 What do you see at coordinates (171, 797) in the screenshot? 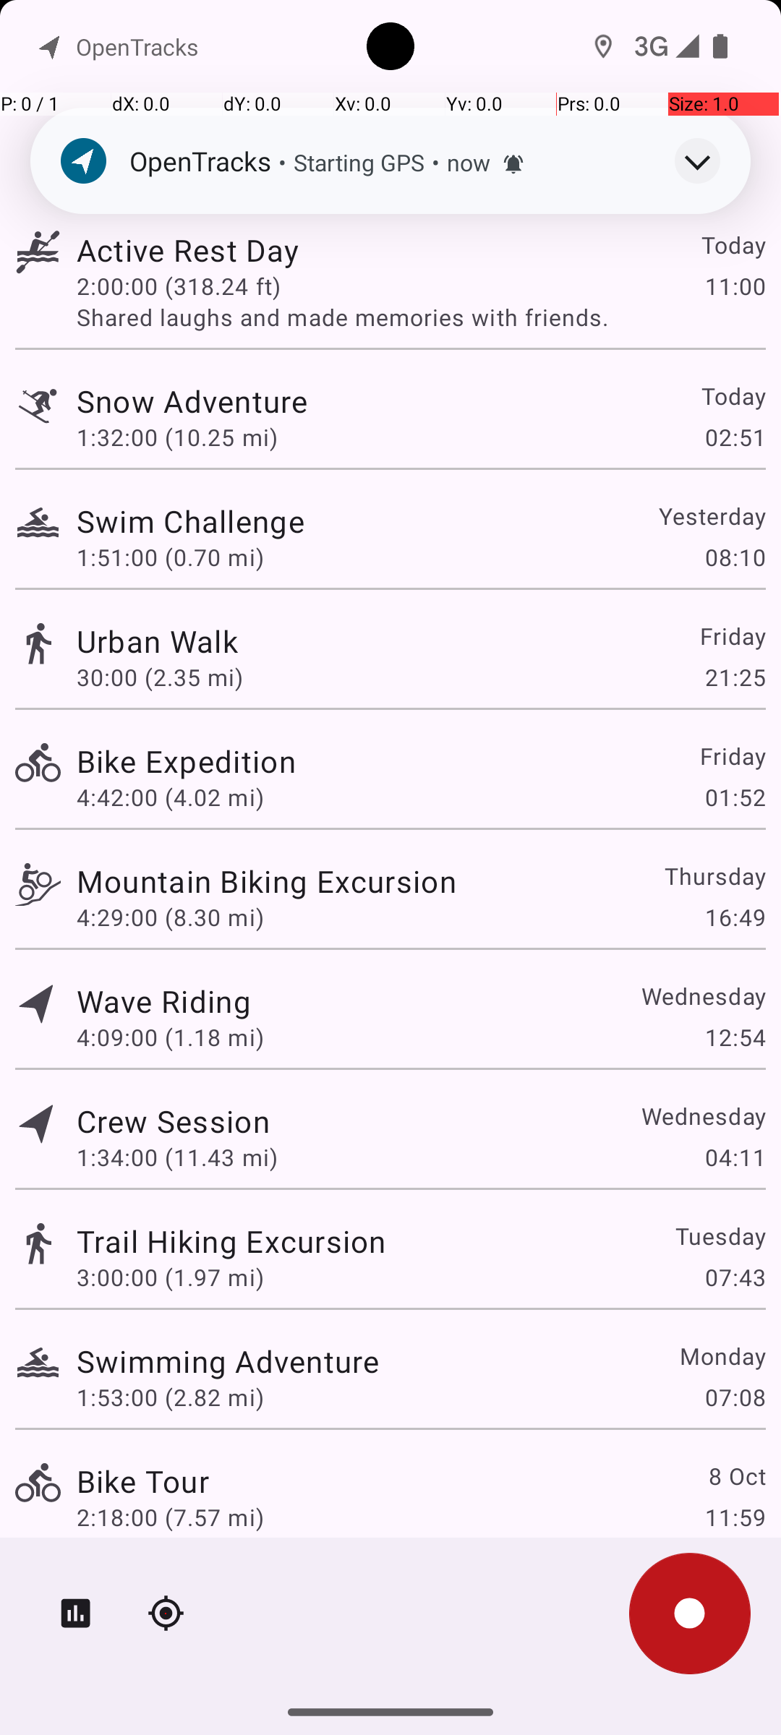
I see `4:42:00 (4.02 mi)` at bounding box center [171, 797].